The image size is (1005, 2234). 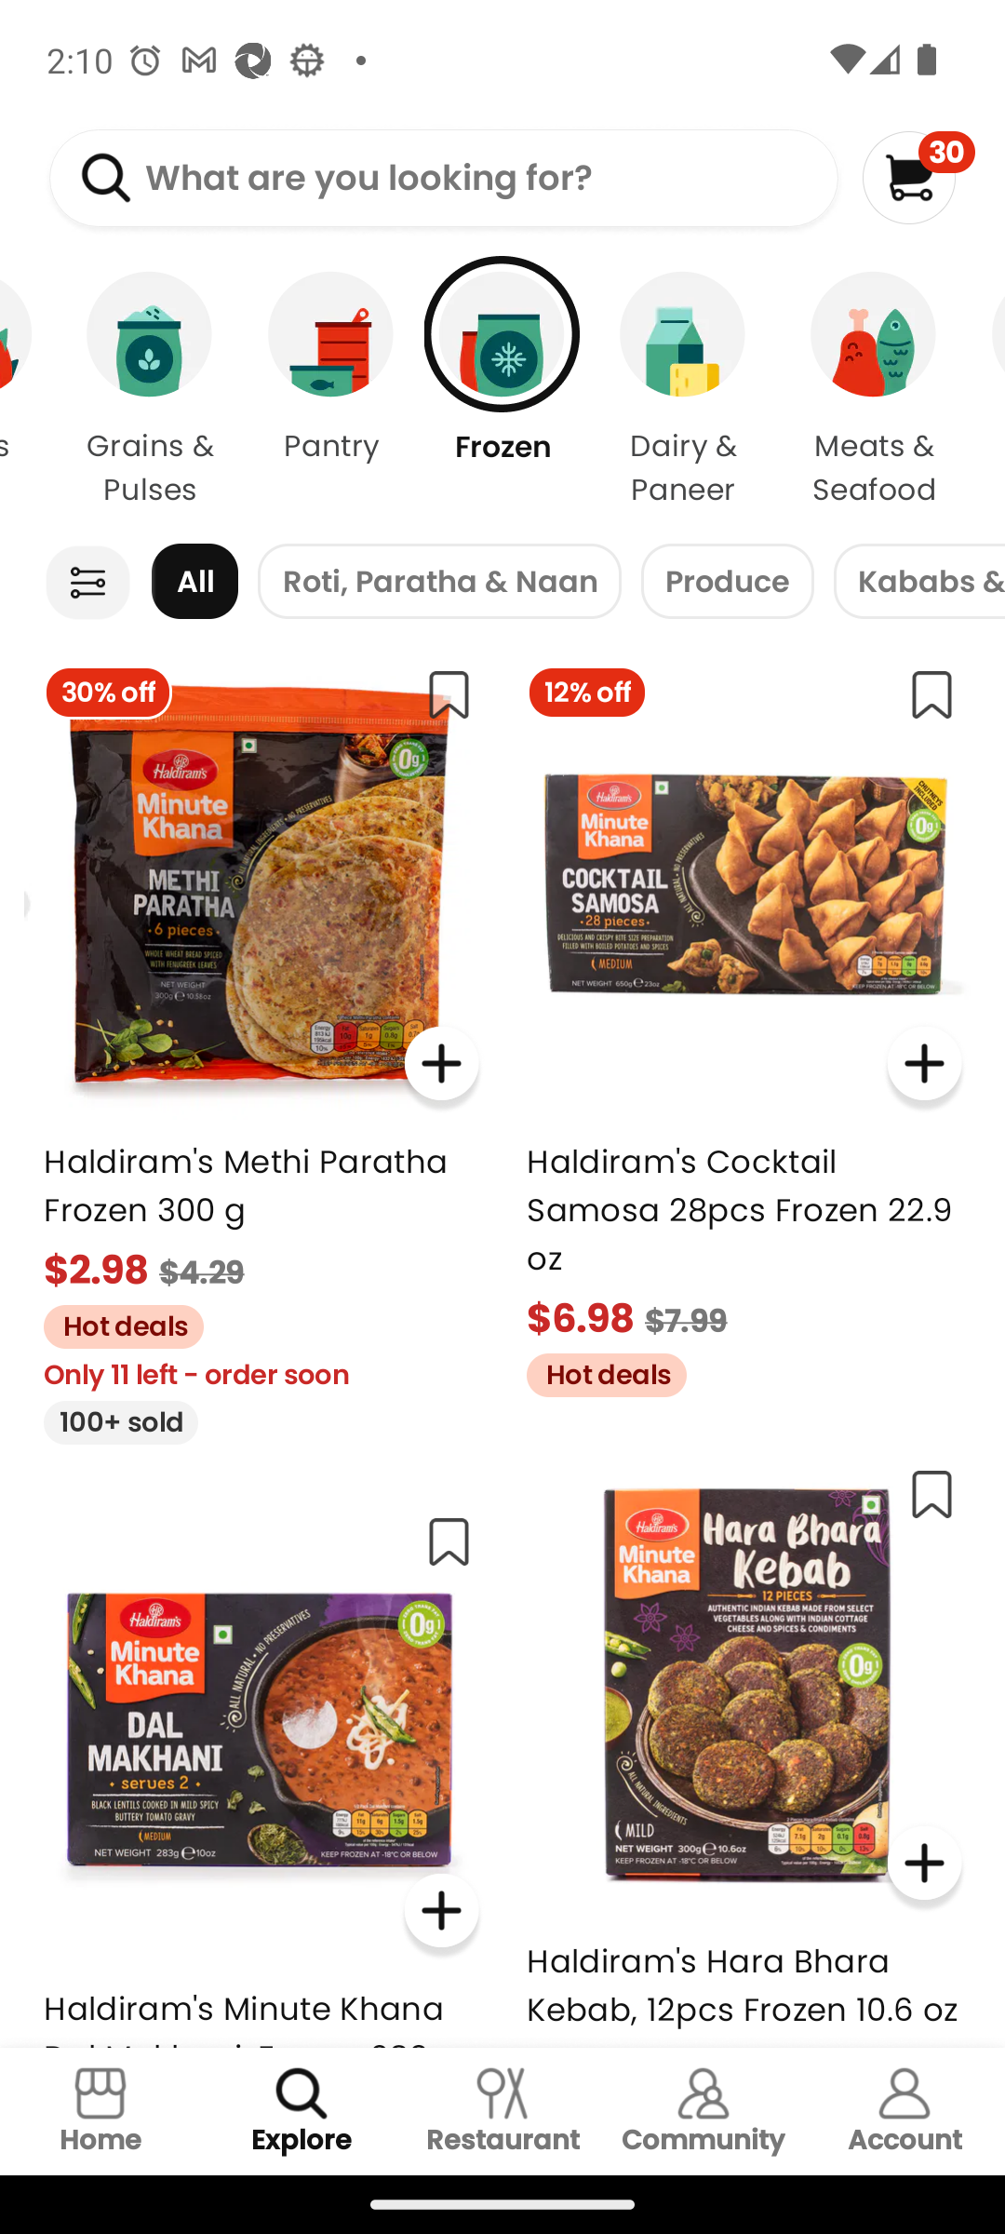 I want to click on Frozen, so click(x=502, y=391).